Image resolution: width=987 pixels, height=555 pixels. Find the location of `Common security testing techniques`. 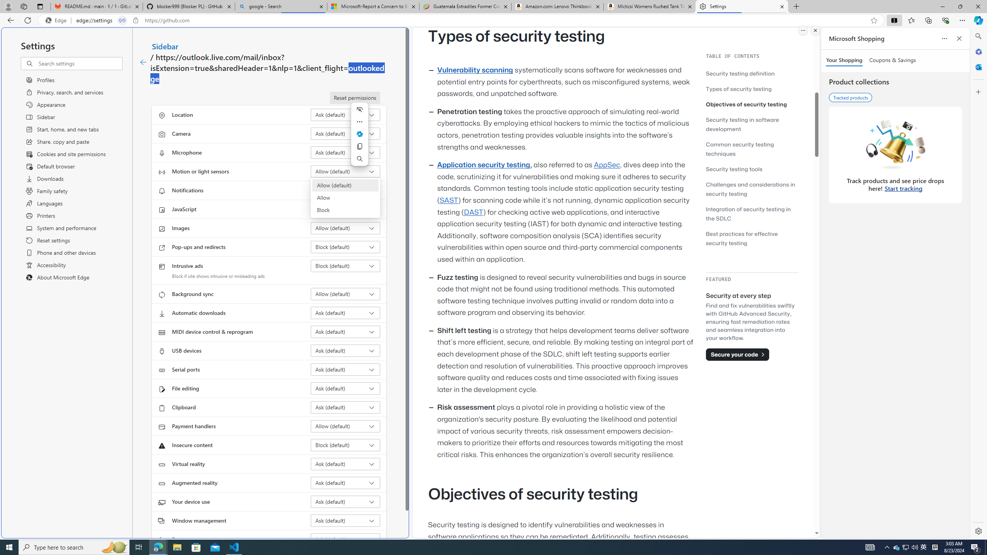

Common security testing techniques is located at coordinates (739, 149).